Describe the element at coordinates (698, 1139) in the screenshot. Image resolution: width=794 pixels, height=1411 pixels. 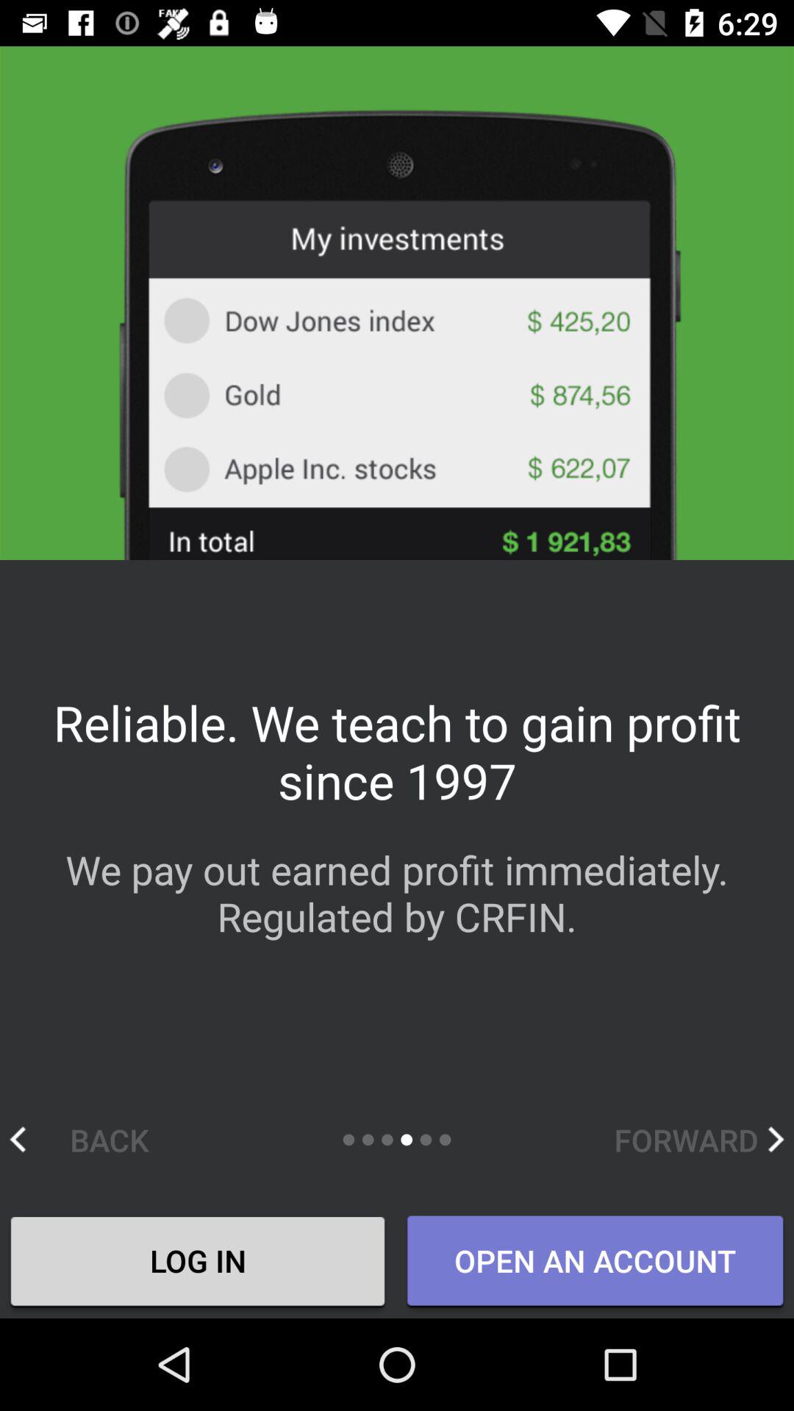
I see `scroll to the forward` at that location.